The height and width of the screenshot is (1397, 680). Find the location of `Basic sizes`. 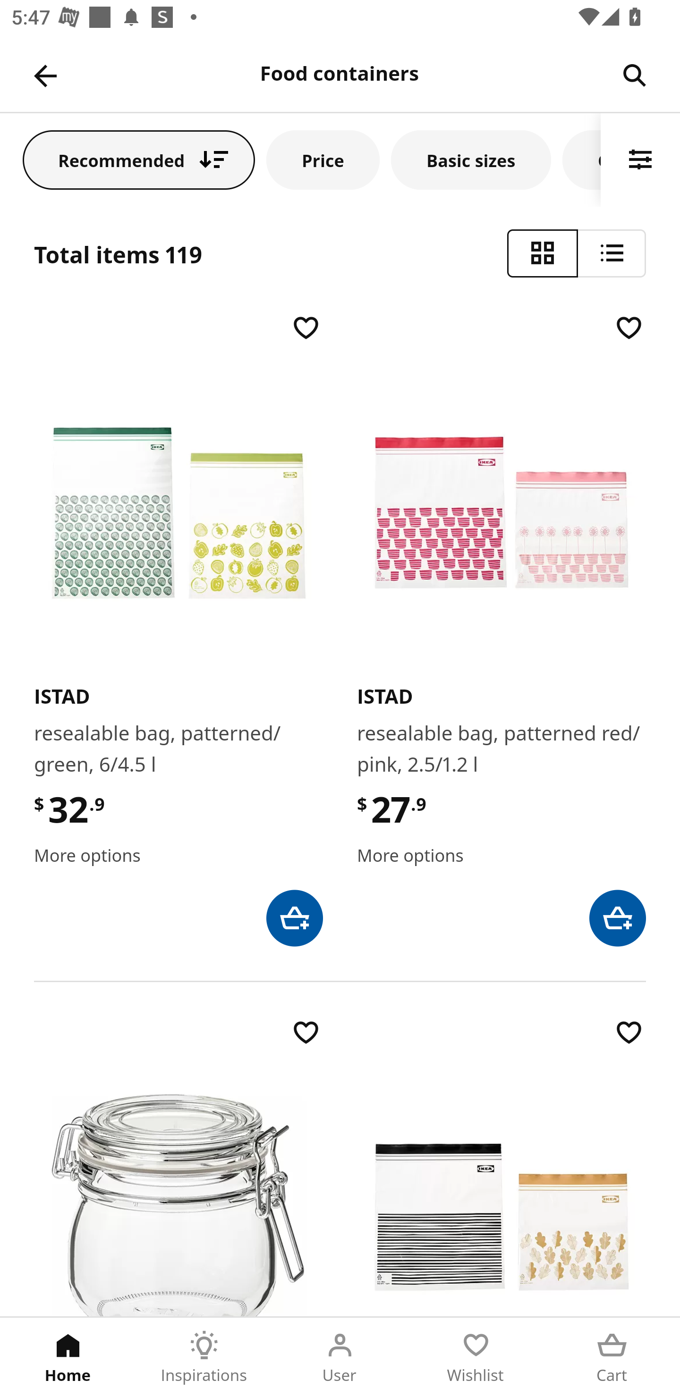

Basic sizes is located at coordinates (470, 160).